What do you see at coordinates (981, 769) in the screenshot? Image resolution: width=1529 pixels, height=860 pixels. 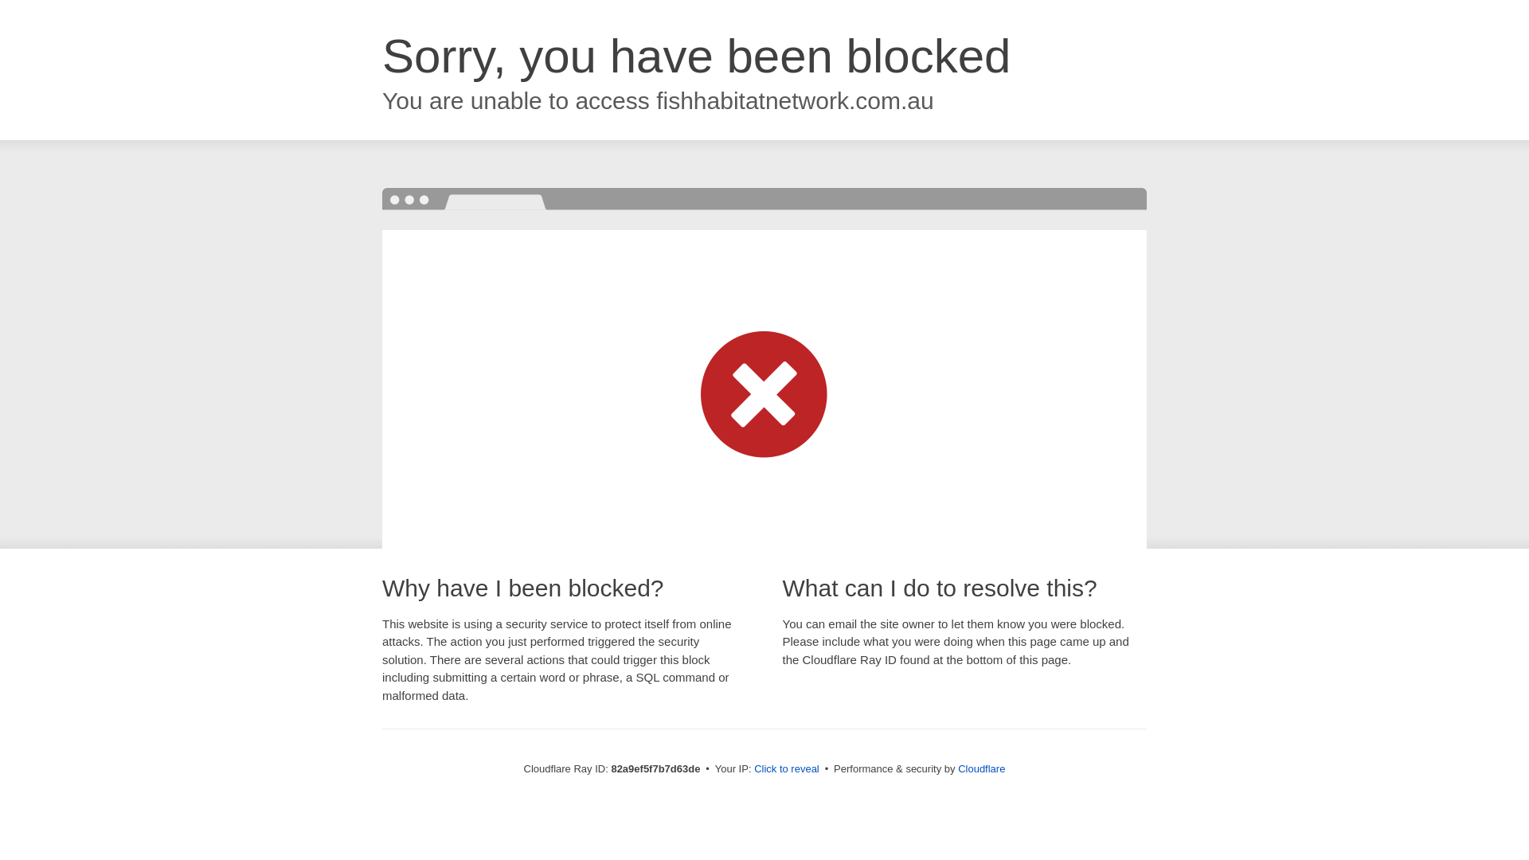 I see `Cloudflare` at bounding box center [981, 769].